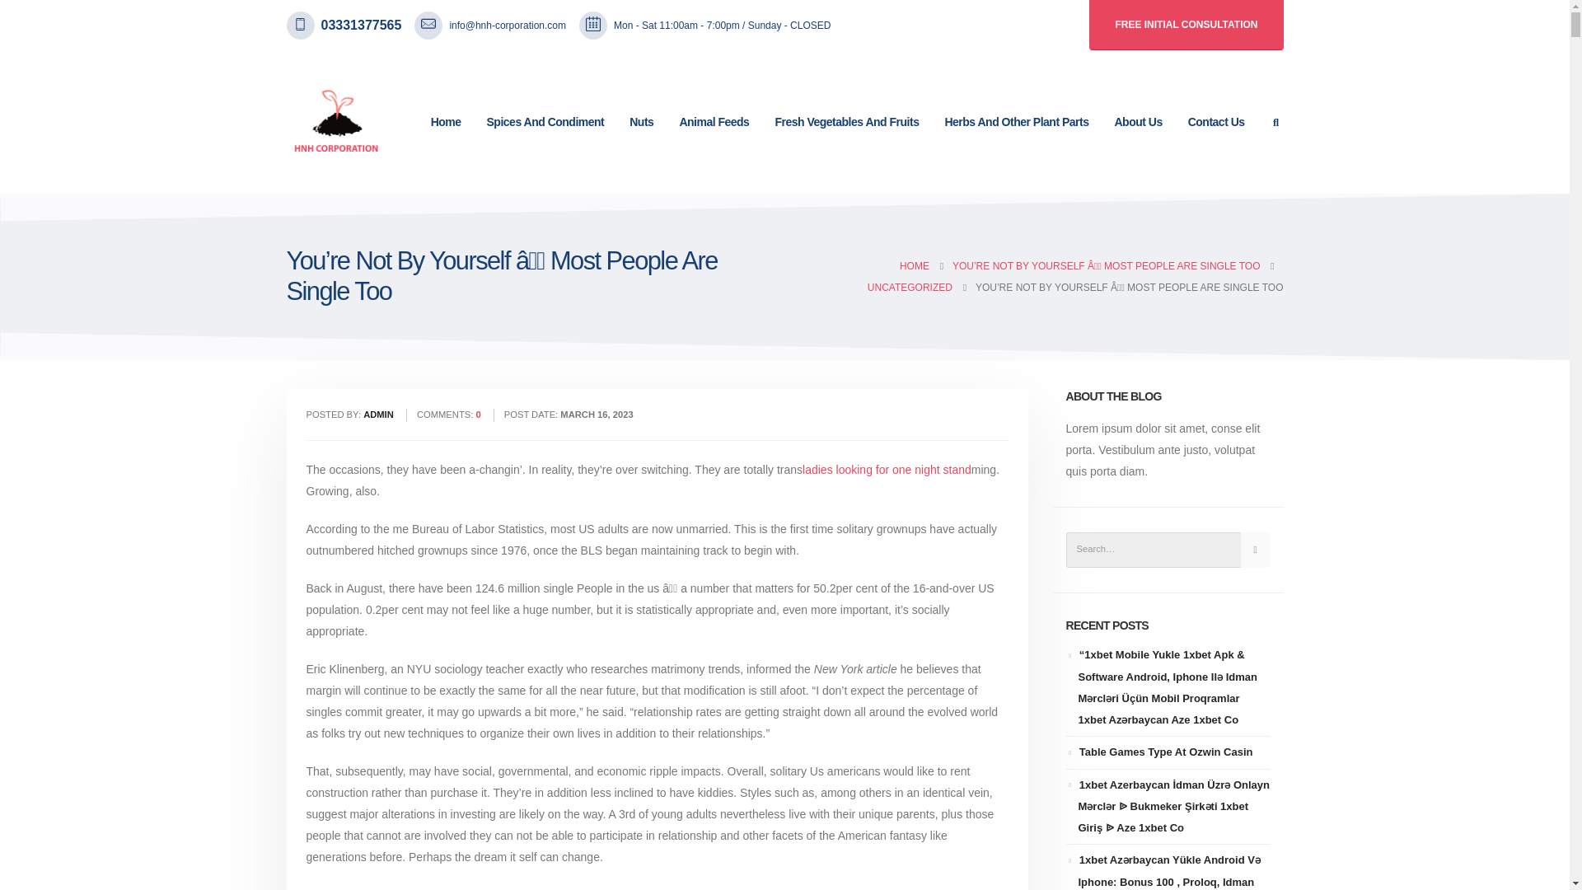  What do you see at coordinates (336, 122) in the screenshot?
I see `HNH Corporation - Nature Provides, We Deliver` at bounding box center [336, 122].